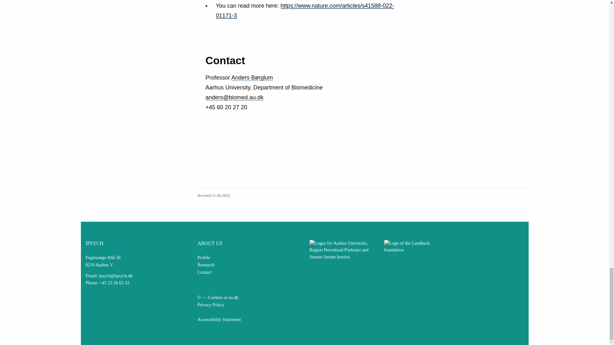  I want to click on Profile, so click(204, 257).